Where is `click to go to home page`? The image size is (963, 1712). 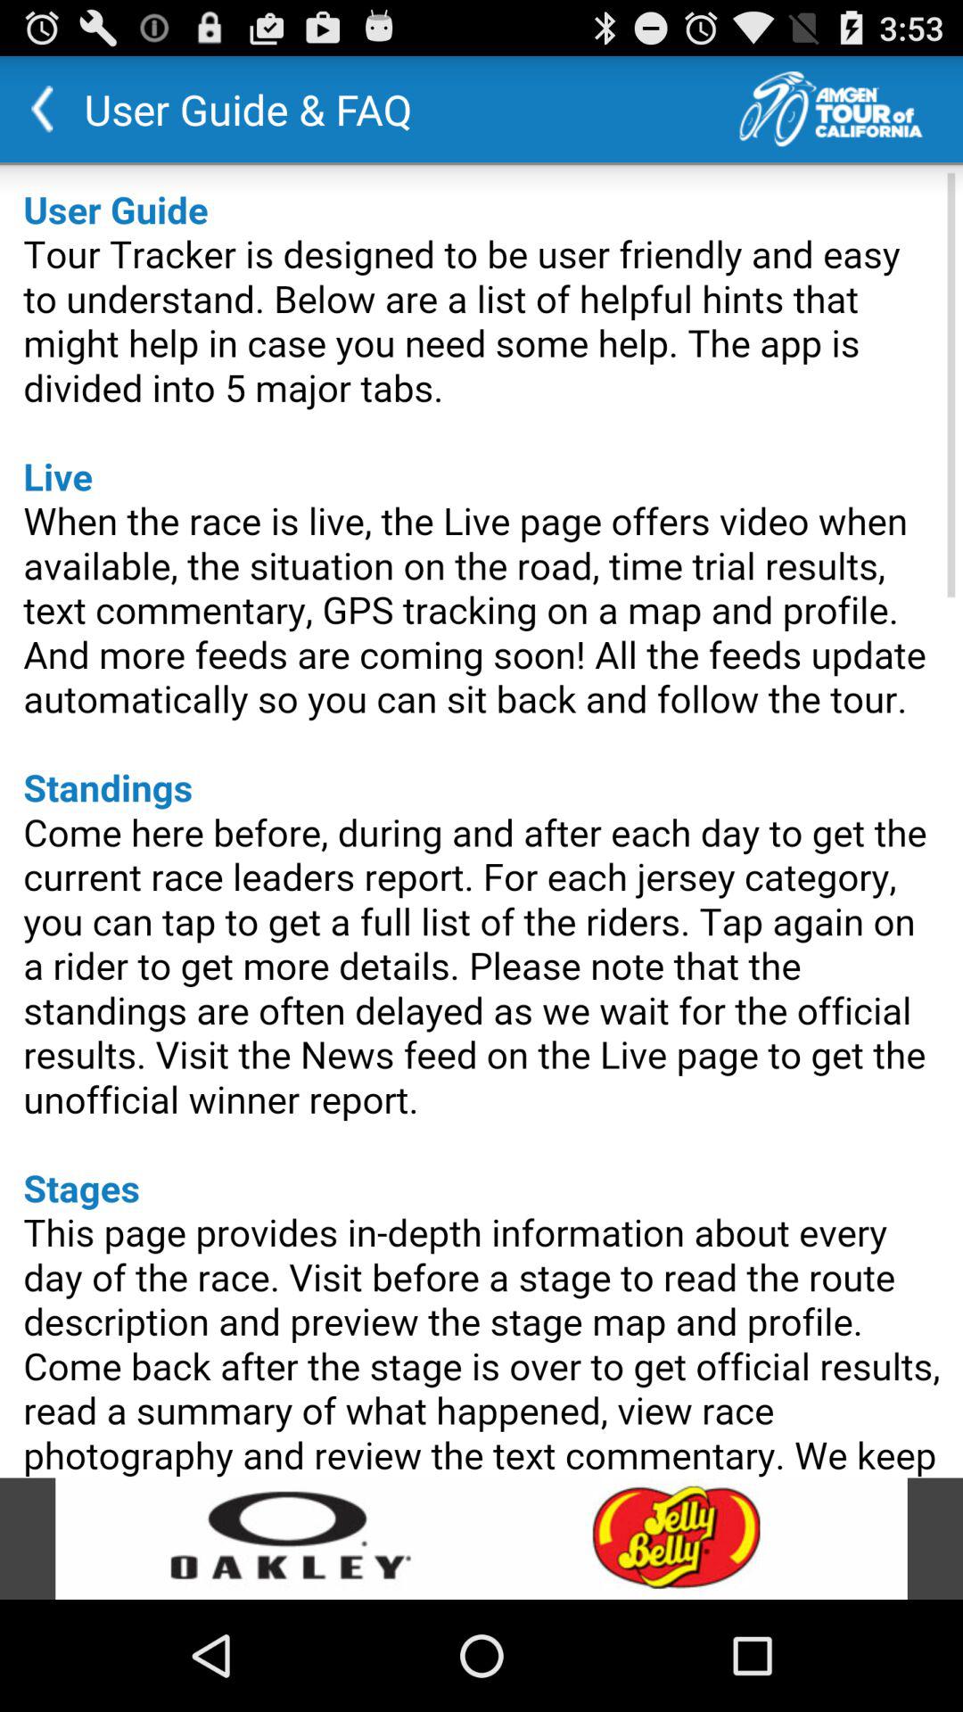 click to go to home page is located at coordinates (851, 109).